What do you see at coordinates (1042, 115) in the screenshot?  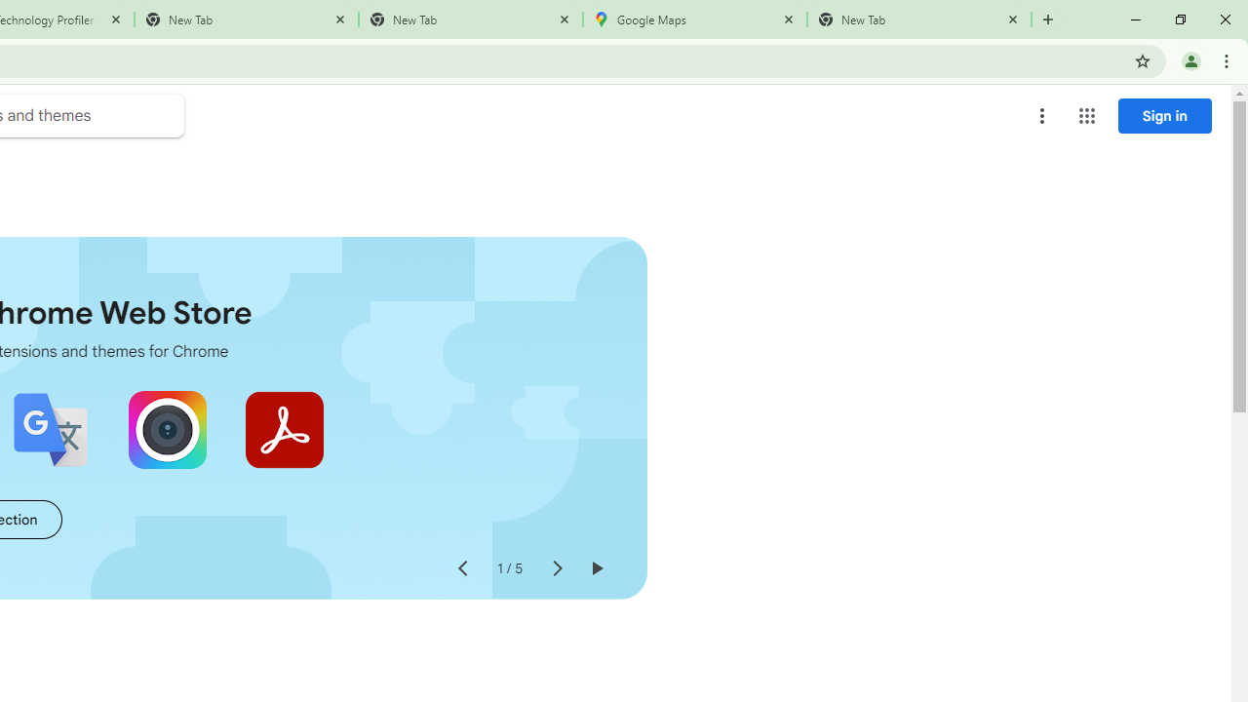 I see `More options menu` at bounding box center [1042, 115].